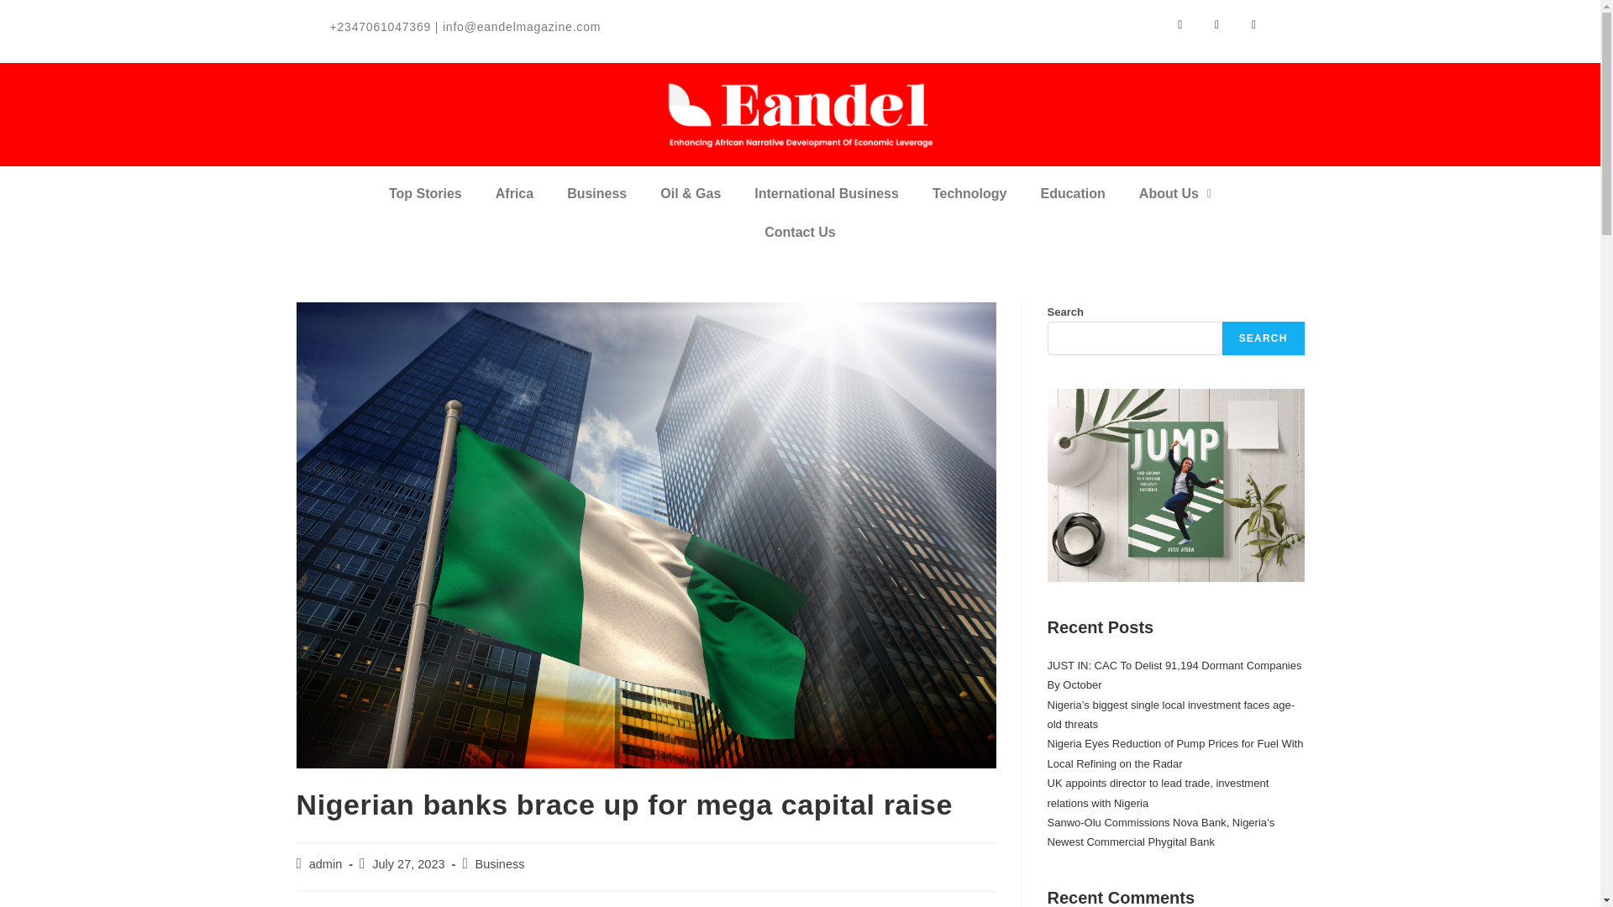  Describe the element at coordinates (514, 193) in the screenshot. I see `Africa` at that location.